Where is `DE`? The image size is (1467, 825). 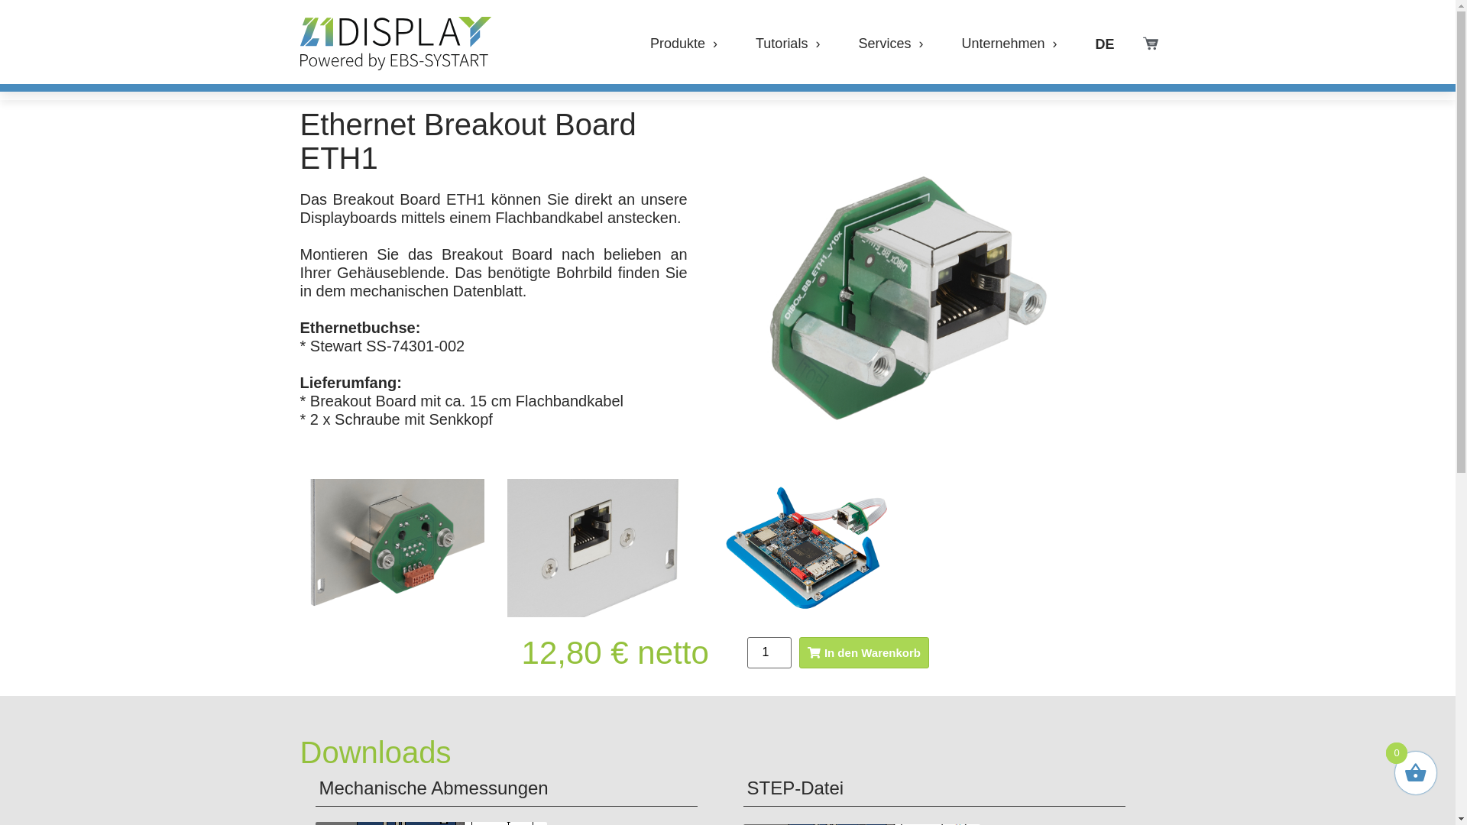 DE is located at coordinates (1108, 44).